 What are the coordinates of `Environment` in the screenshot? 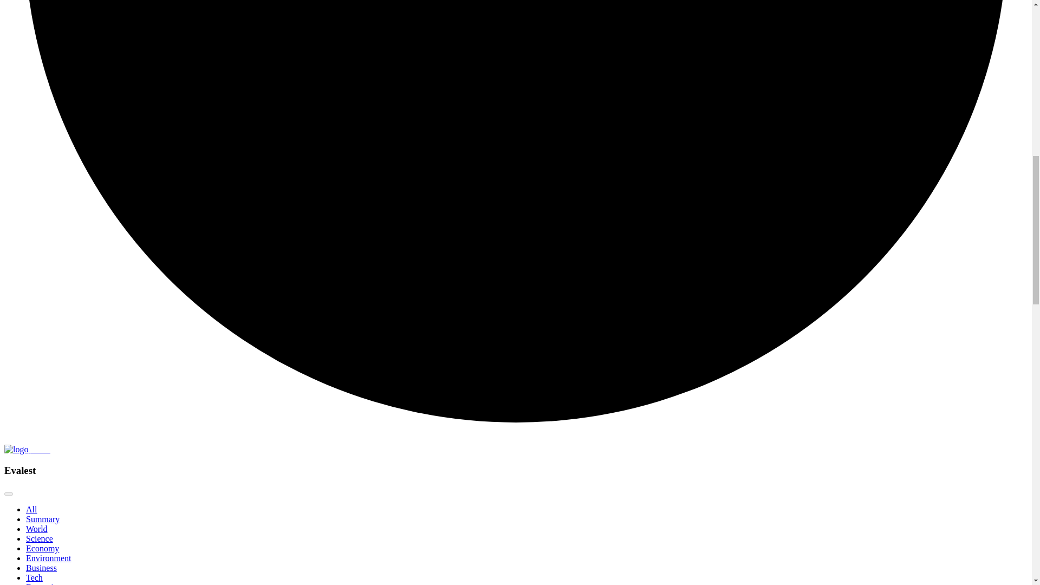 It's located at (49, 558).